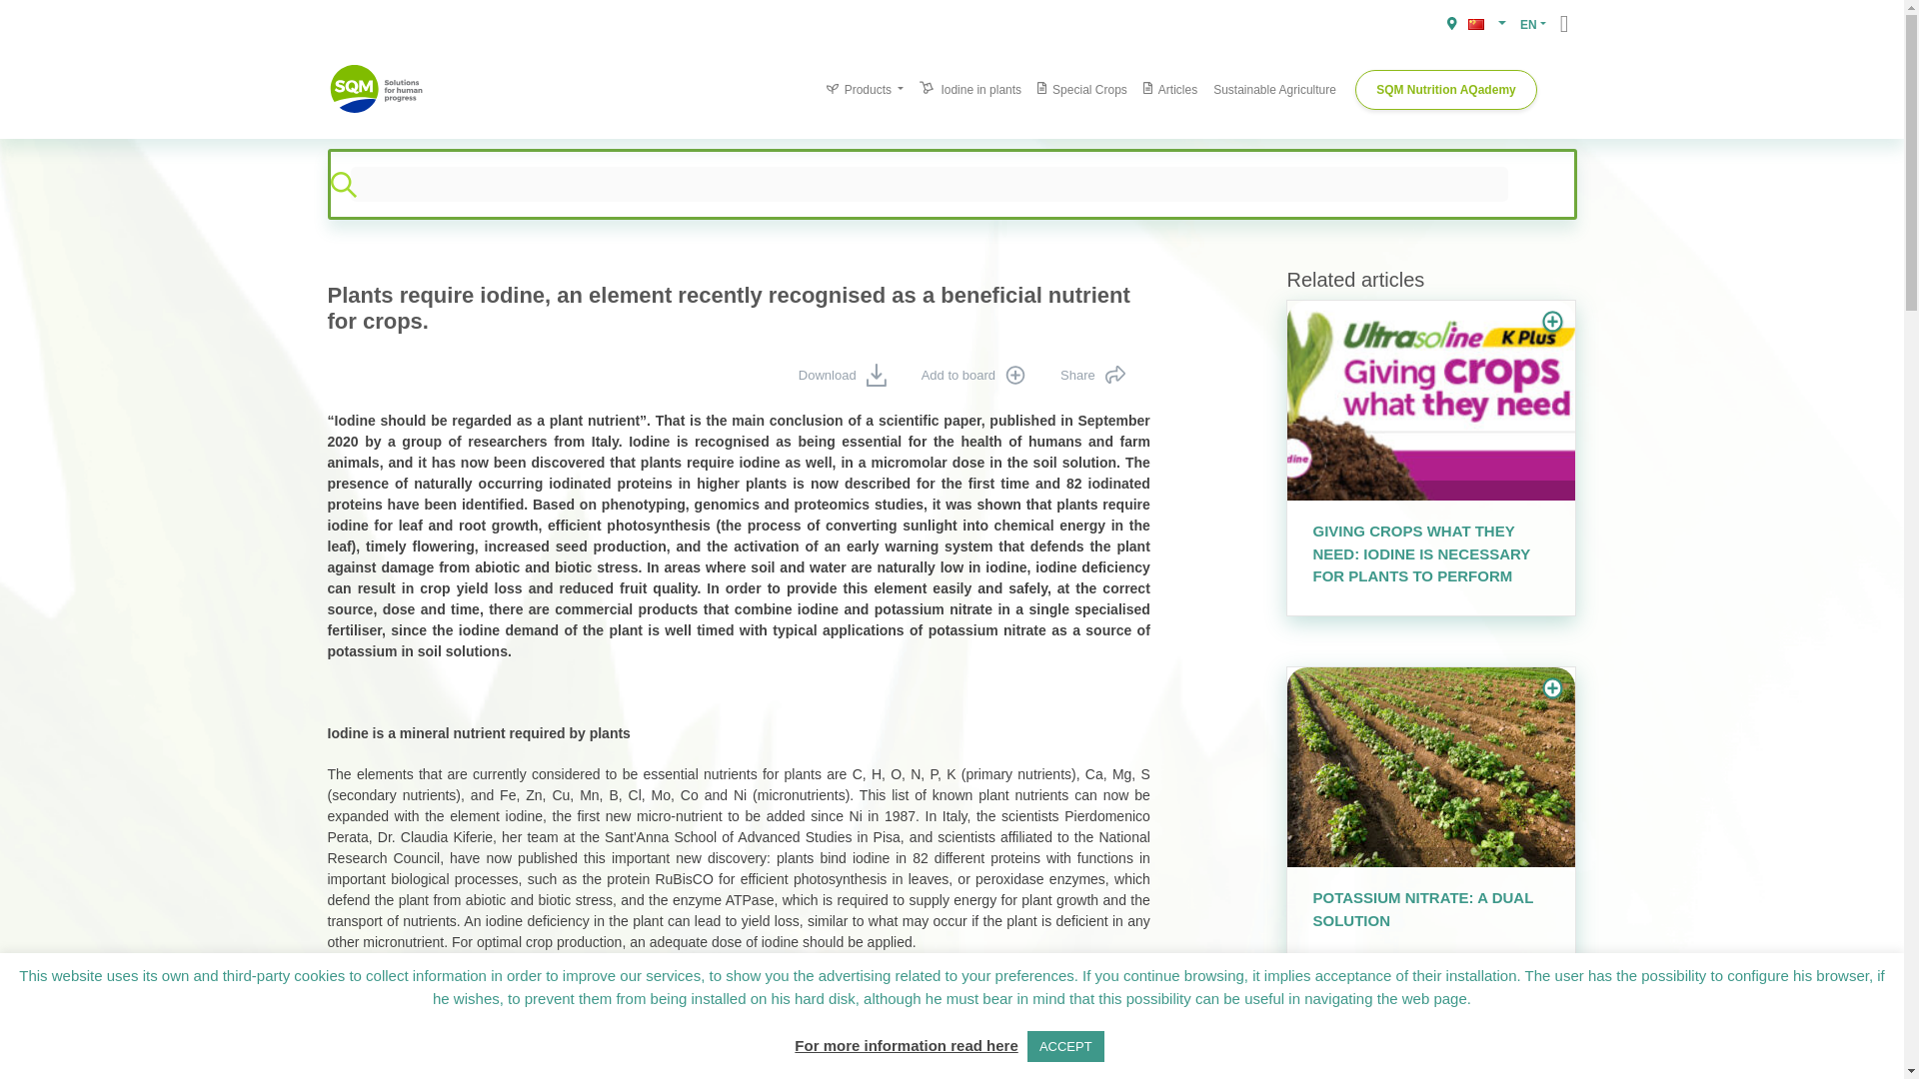 The height and width of the screenshot is (1079, 1919). I want to click on China, so click(1475, 24).